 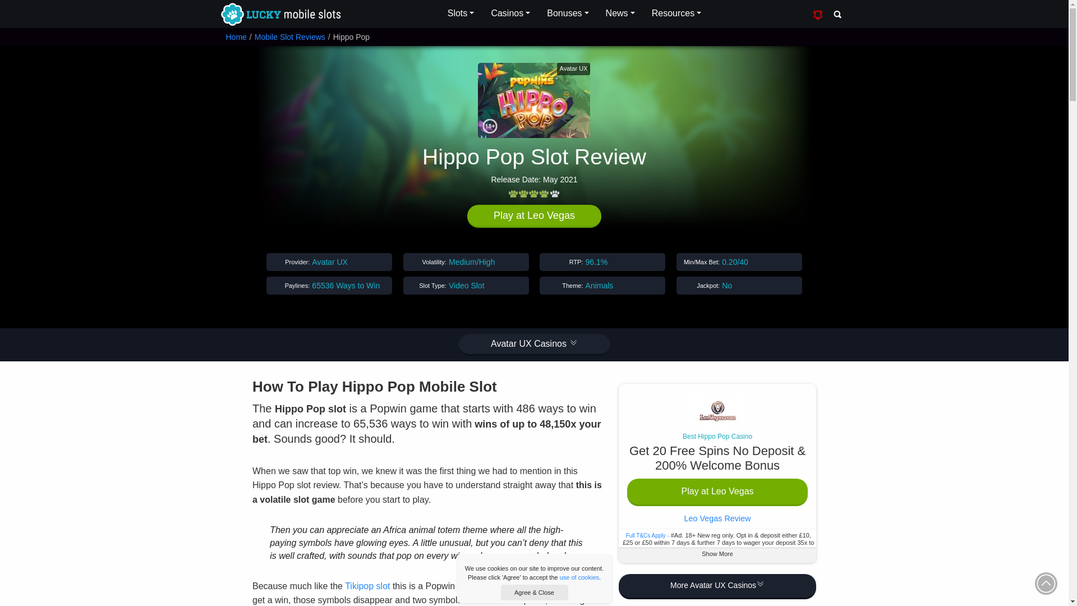 What do you see at coordinates (717, 586) in the screenshot?
I see `More Avatar UX Casinos` at bounding box center [717, 586].